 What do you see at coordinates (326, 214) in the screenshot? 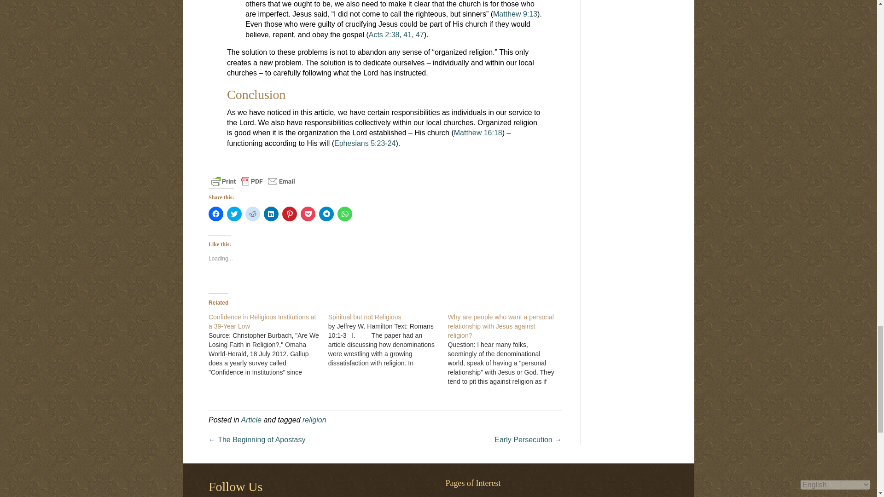
I see `Click to share on Telegram` at bounding box center [326, 214].